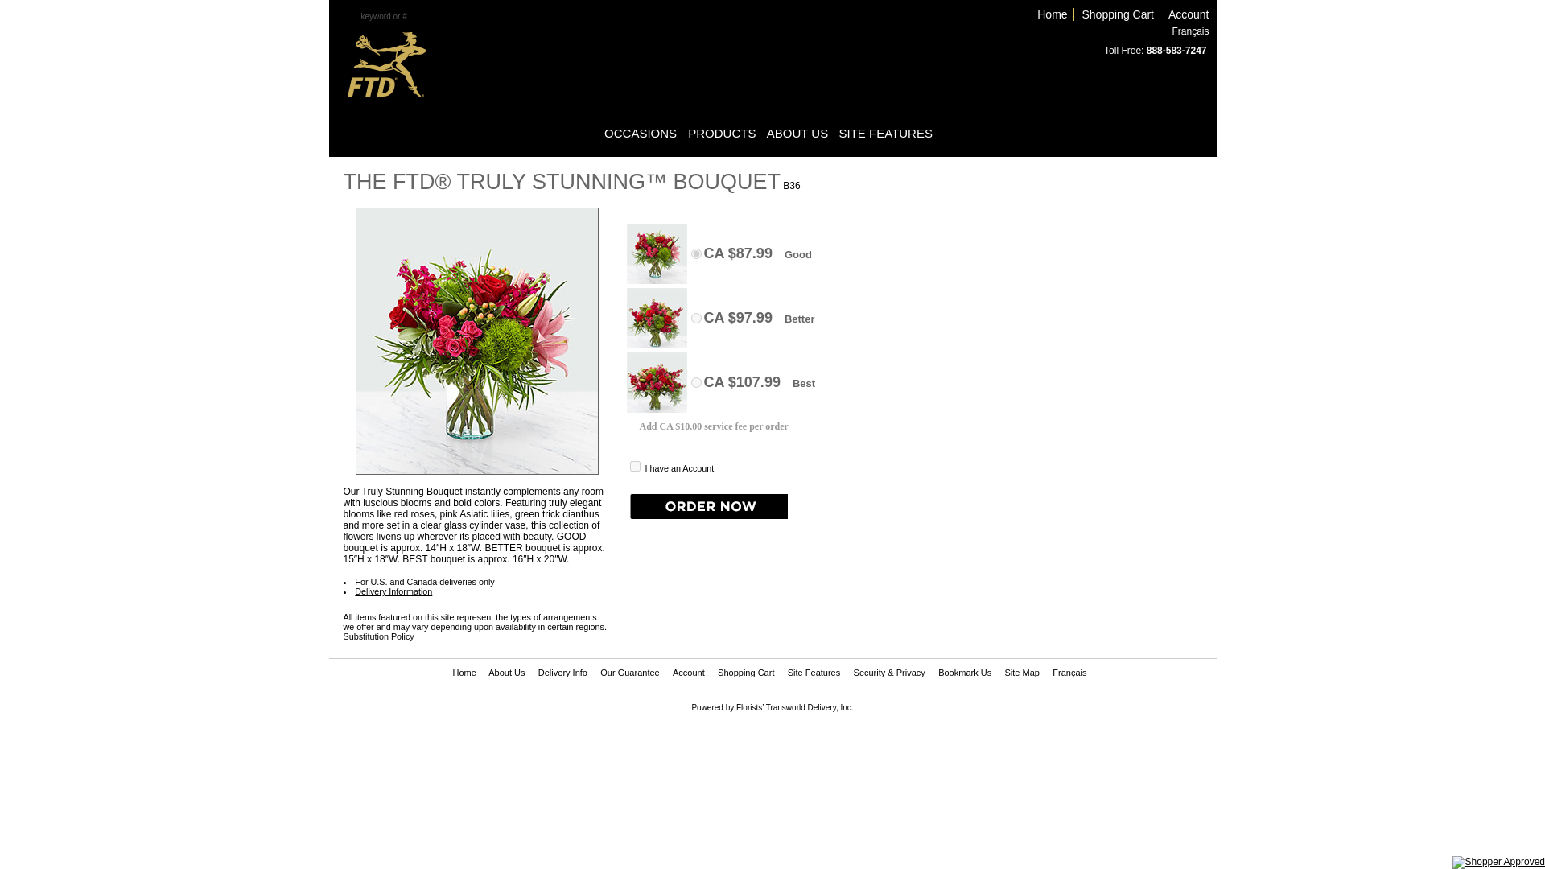 The width and height of the screenshot is (1545, 869). Describe the element at coordinates (1119, 14) in the screenshot. I see `Shopping Cart` at that location.